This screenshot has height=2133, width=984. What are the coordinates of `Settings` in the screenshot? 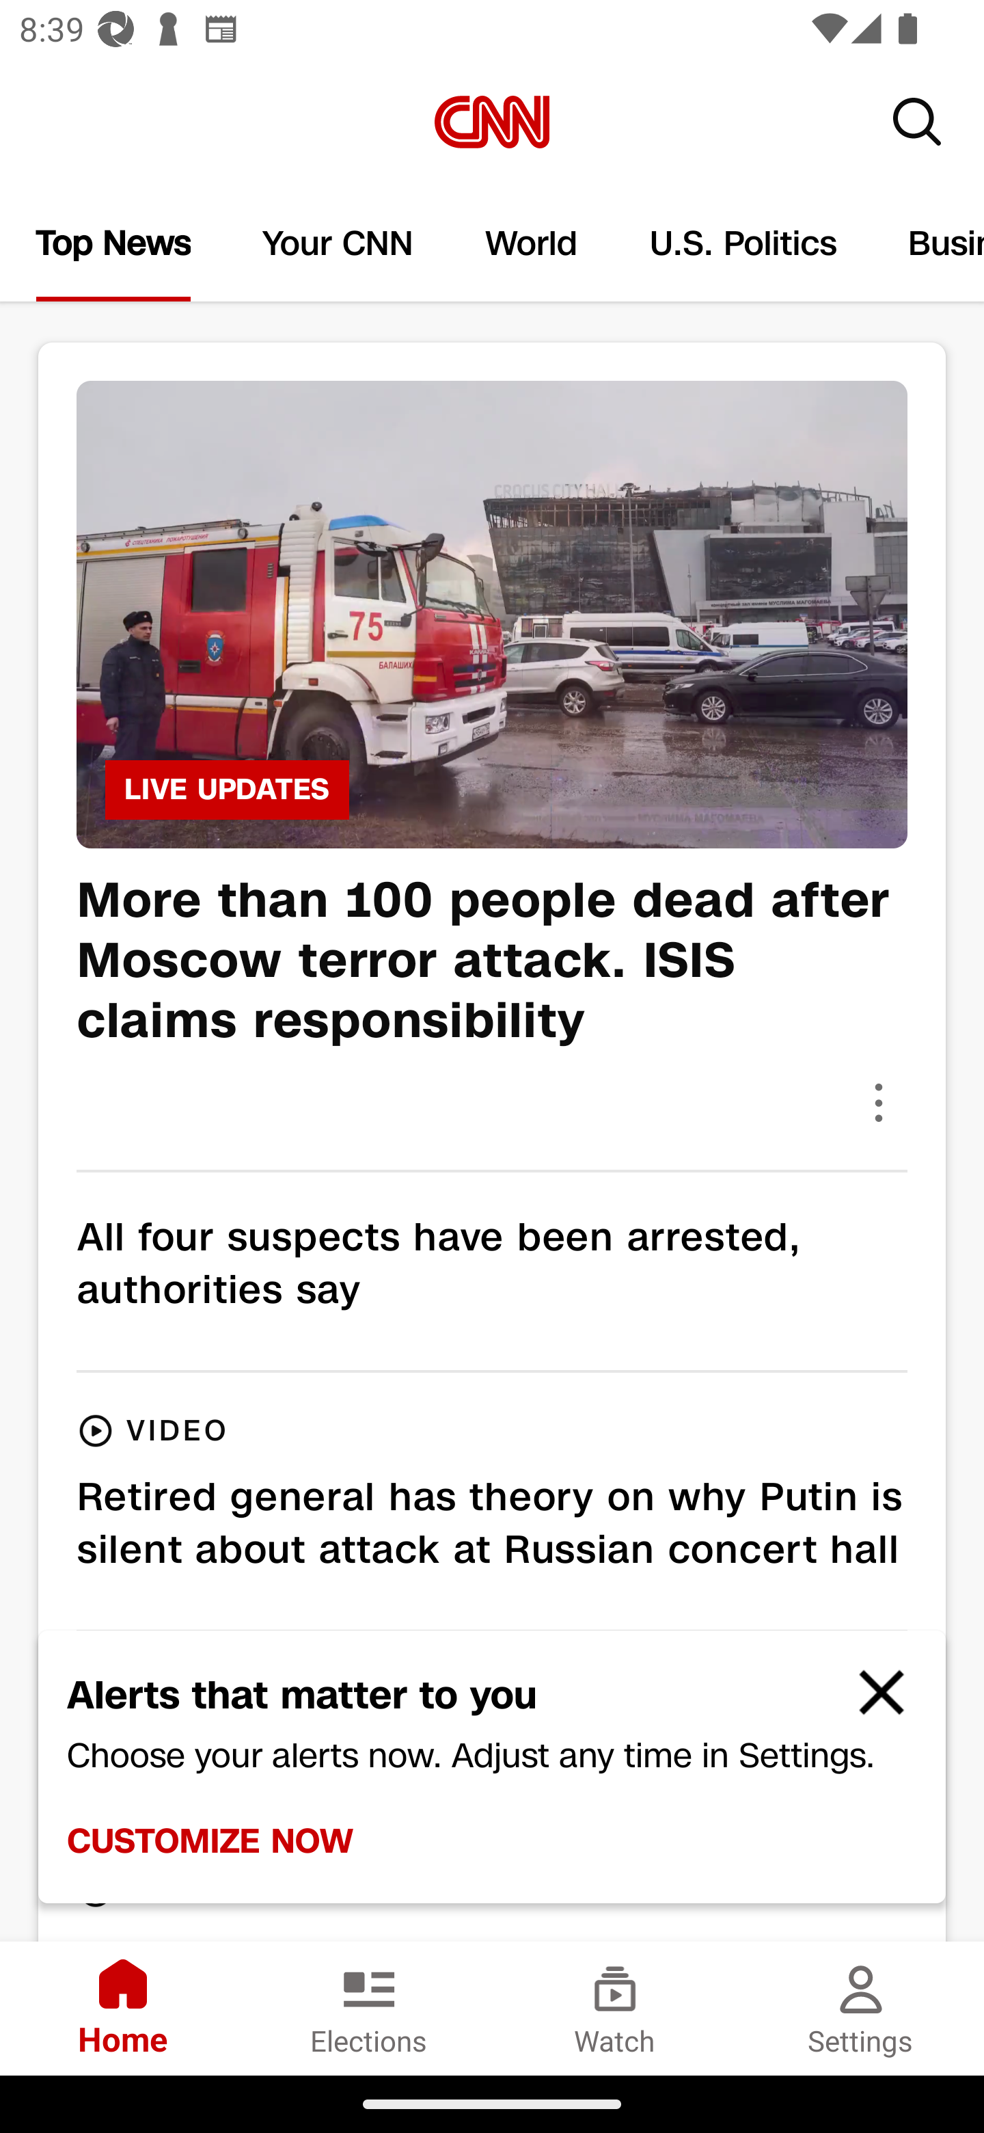 It's located at (861, 2008).